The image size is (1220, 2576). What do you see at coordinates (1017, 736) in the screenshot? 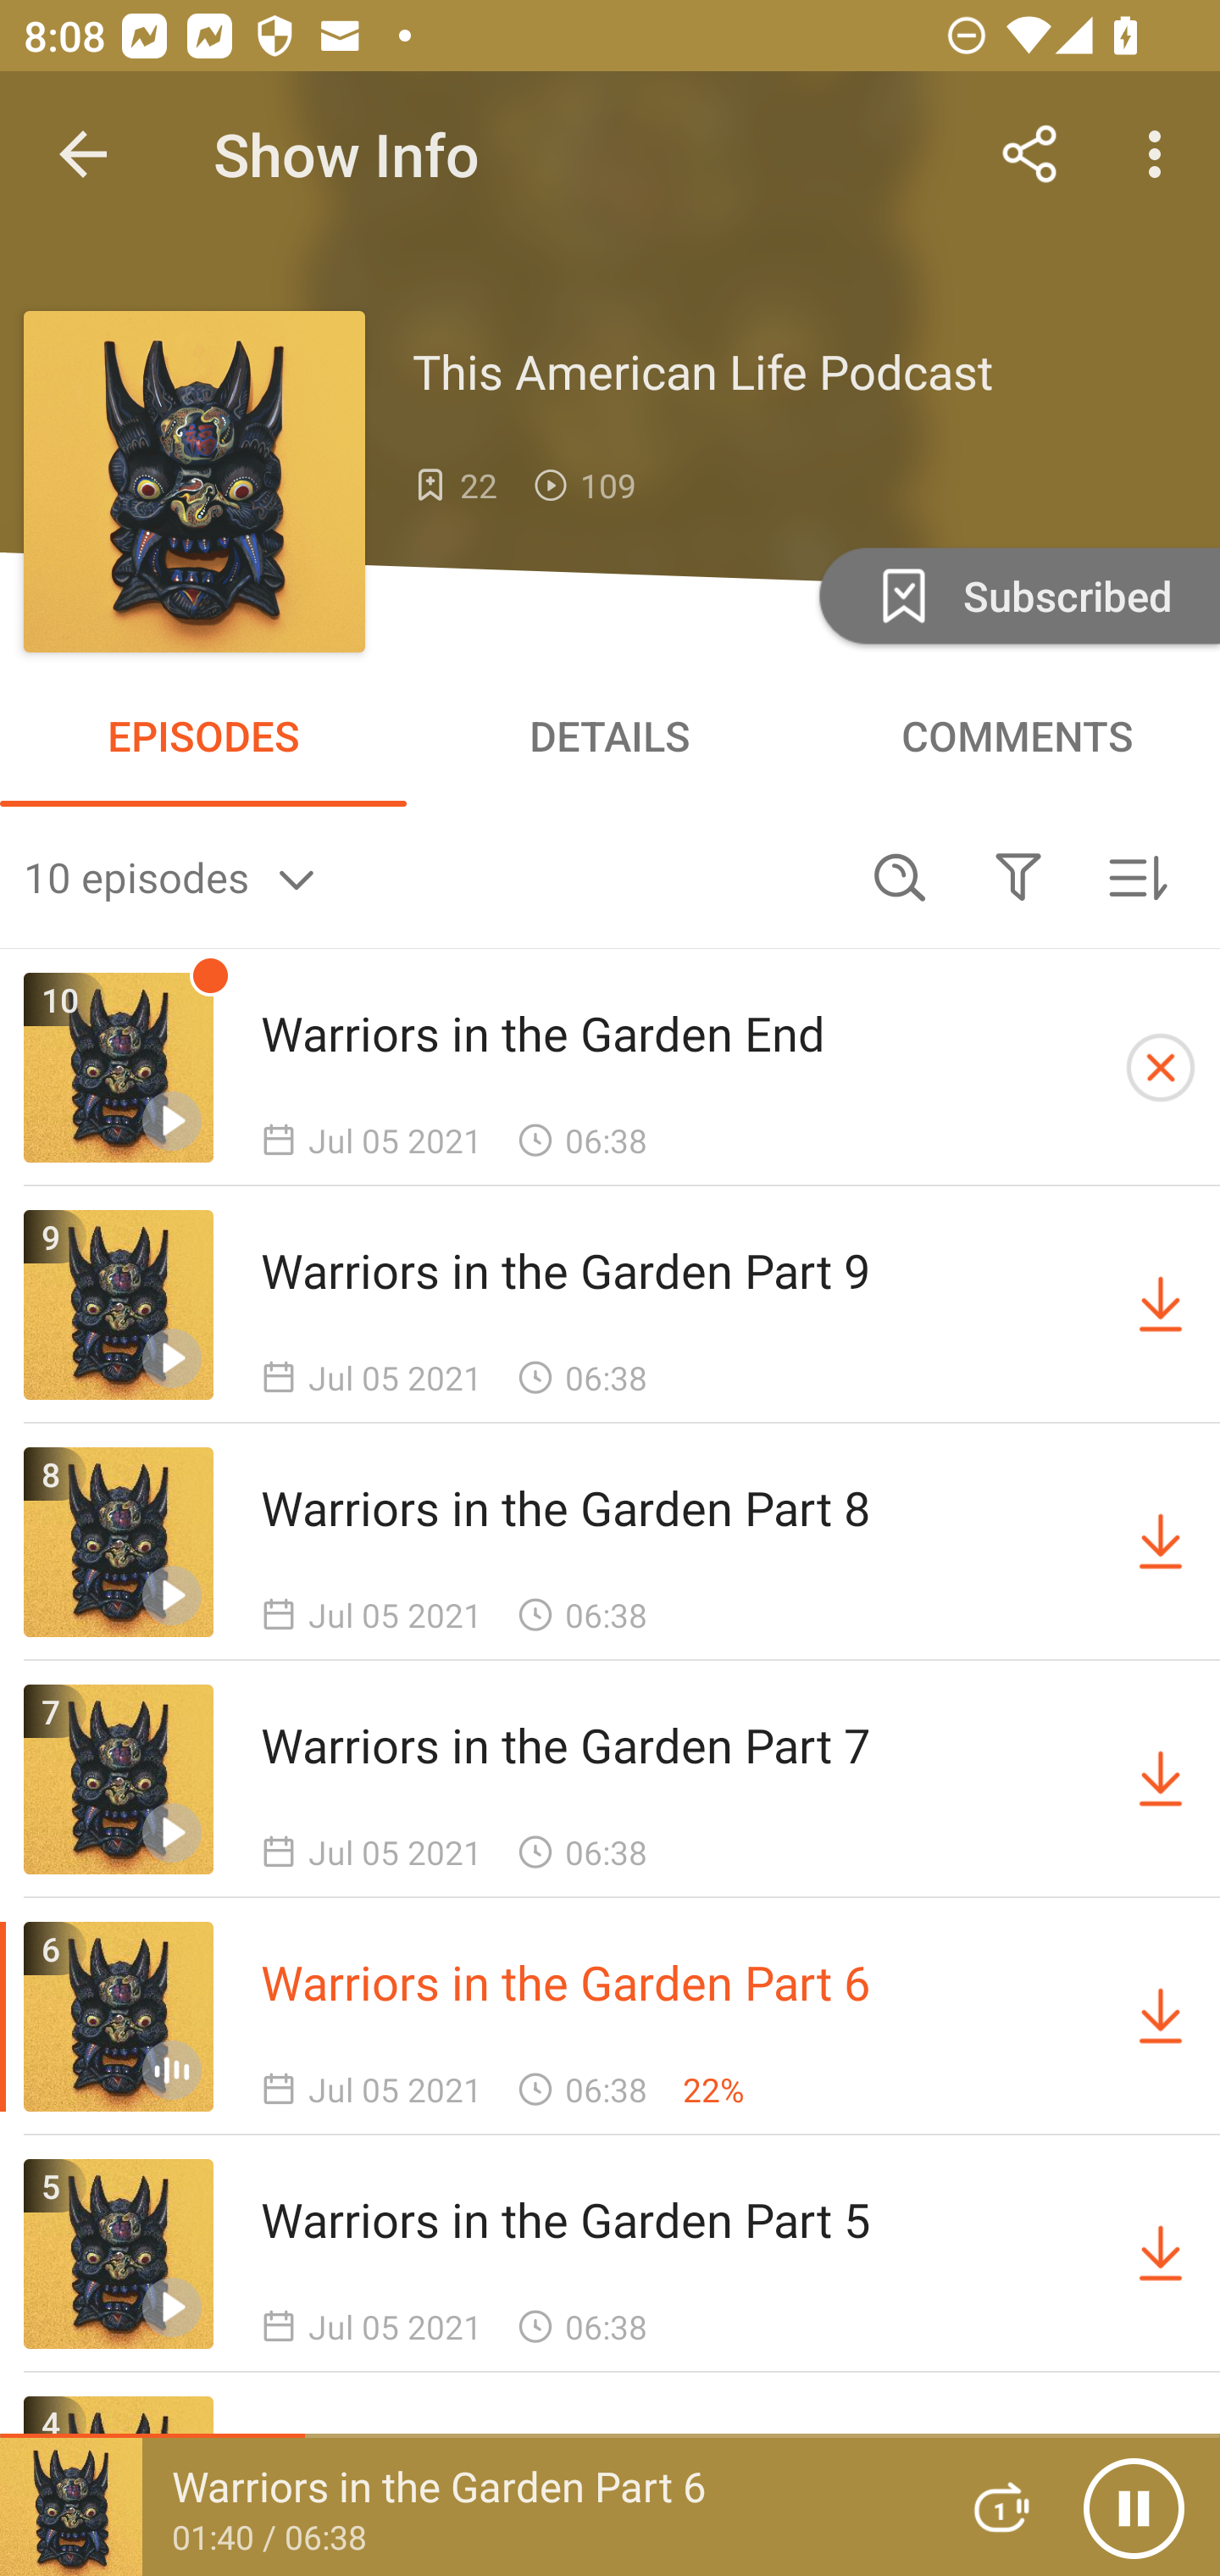
I see `COMMENTS` at bounding box center [1017, 736].